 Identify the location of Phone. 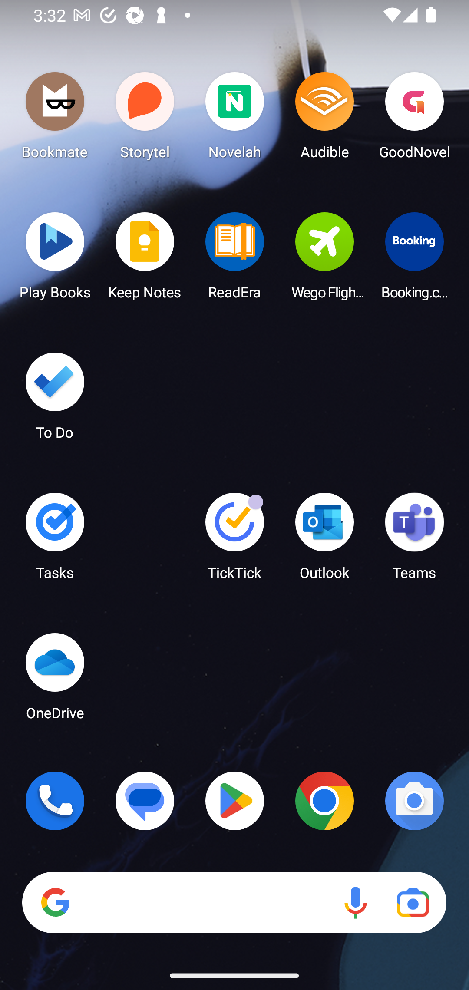
(55, 801).